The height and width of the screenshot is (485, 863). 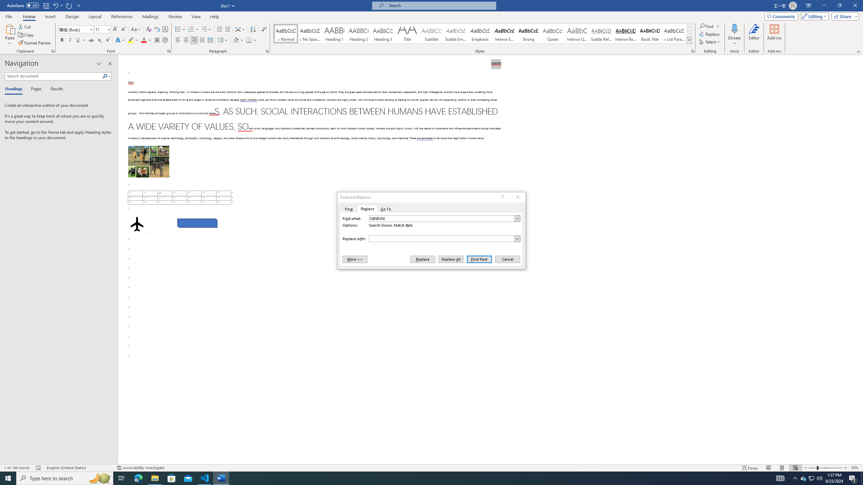 What do you see at coordinates (407, 34) in the screenshot?
I see `Title` at bounding box center [407, 34].